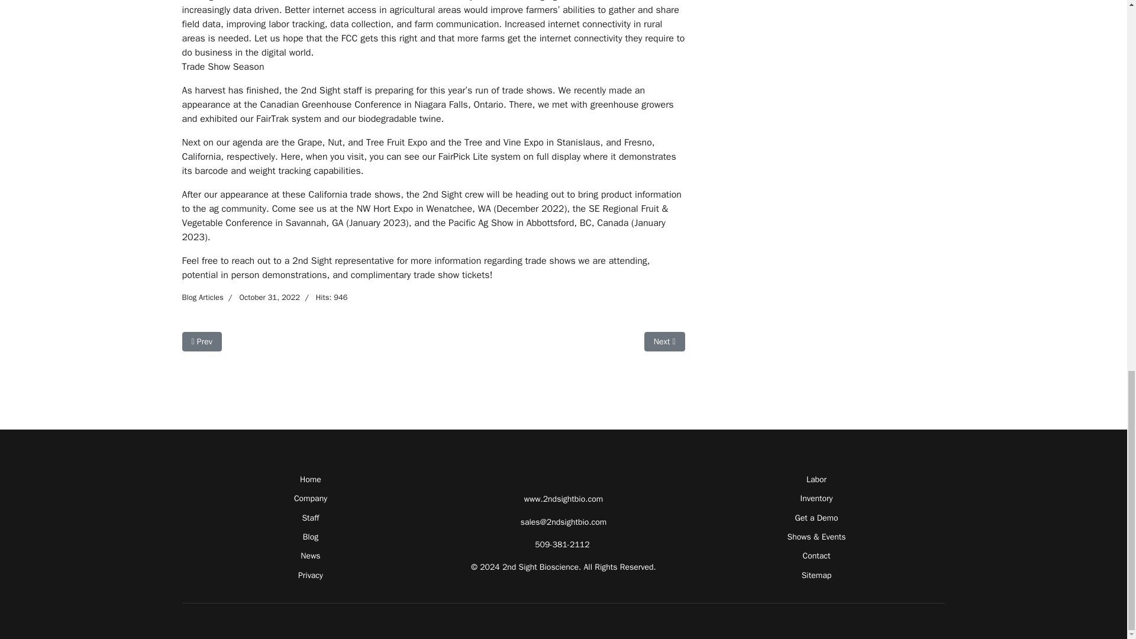 This screenshot has width=1136, height=639. Describe the element at coordinates (664, 341) in the screenshot. I see `Category: Blog Articles` at that location.